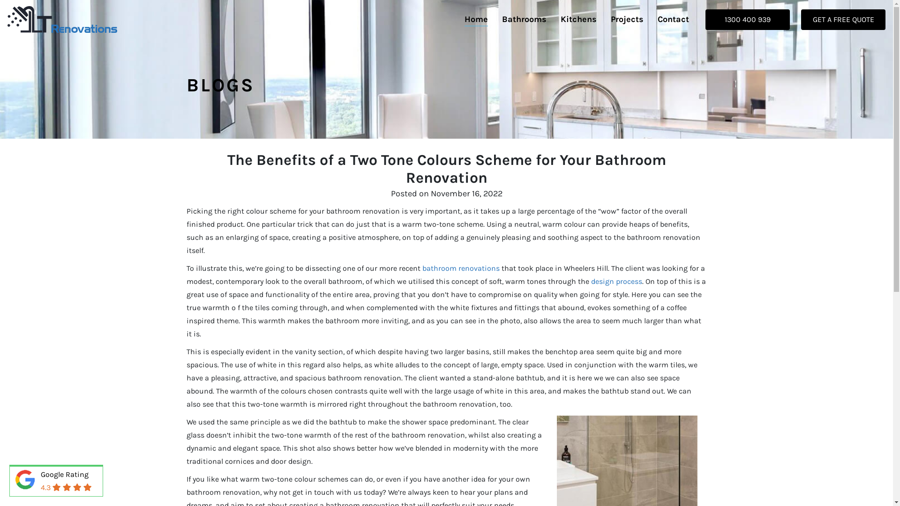 The height and width of the screenshot is (506, 900). What do you see at coordinates (673, 20) in the screenshot?
I see `Contact` at bounding box center [673, 20].